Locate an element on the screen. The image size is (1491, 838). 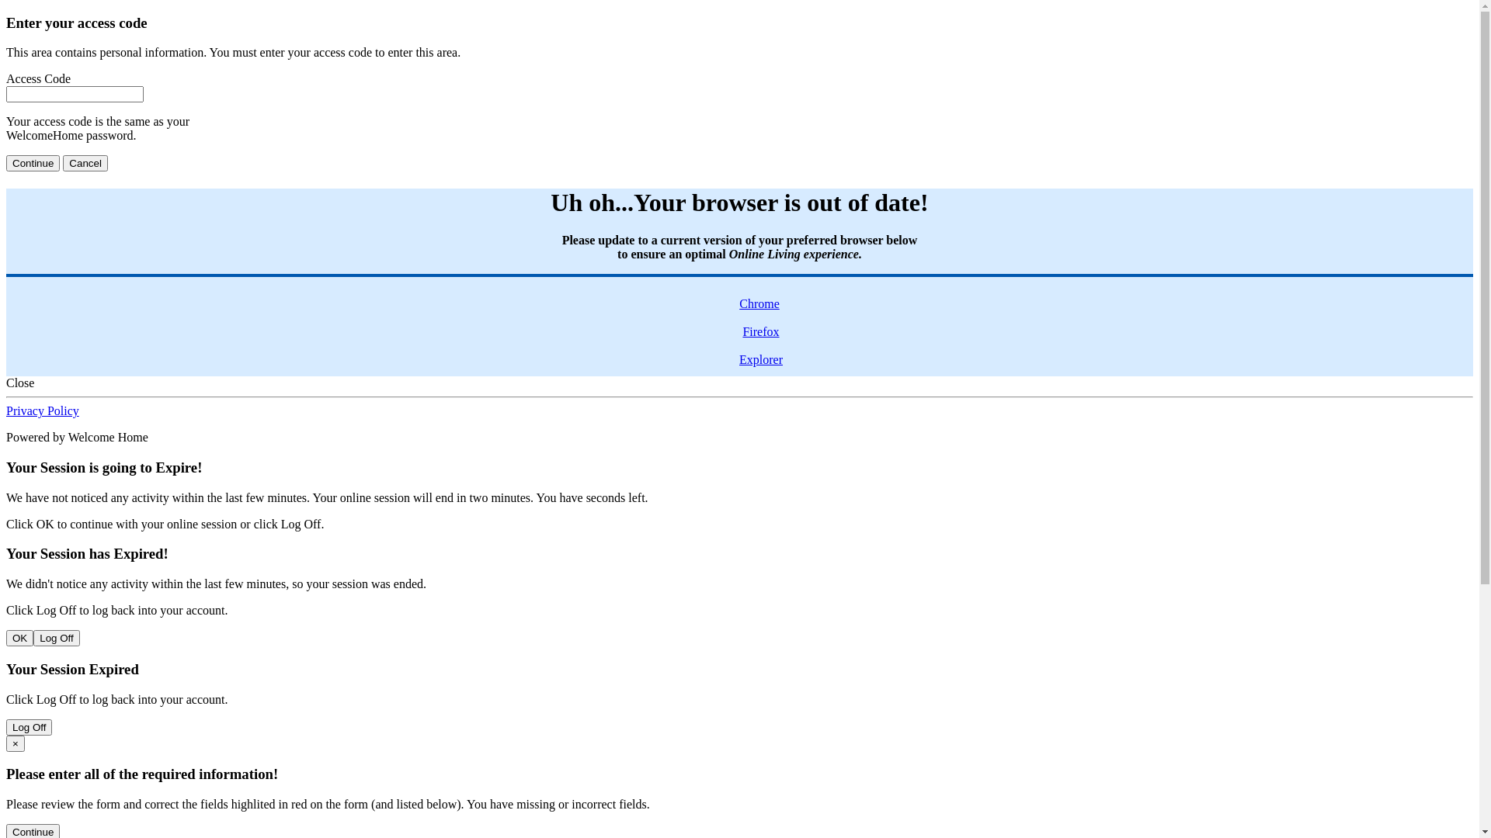
Privacy Policy is located at coordinates (43, 411).